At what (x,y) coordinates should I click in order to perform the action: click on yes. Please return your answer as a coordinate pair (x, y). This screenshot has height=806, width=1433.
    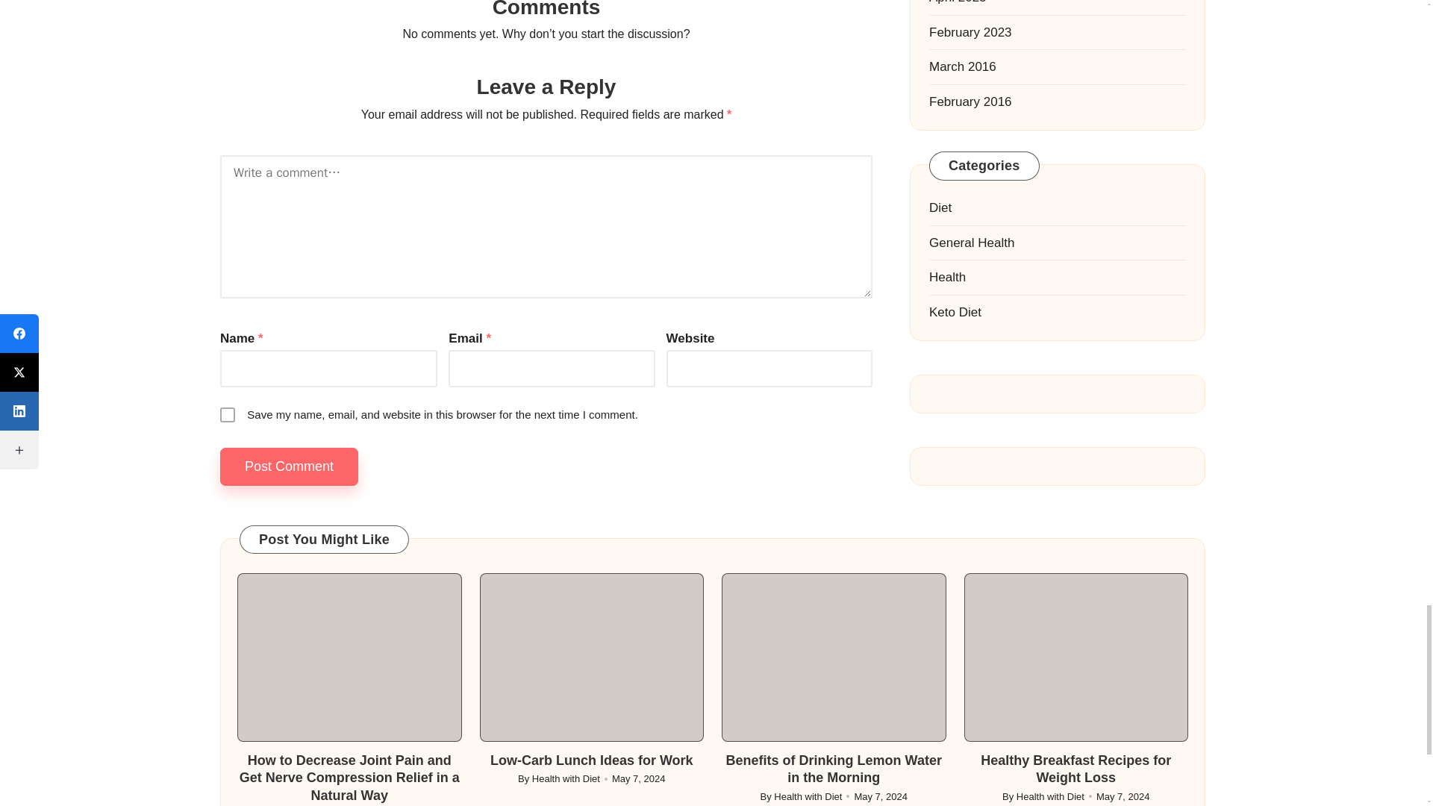
    Looking at the image, I should click on (227, 415).